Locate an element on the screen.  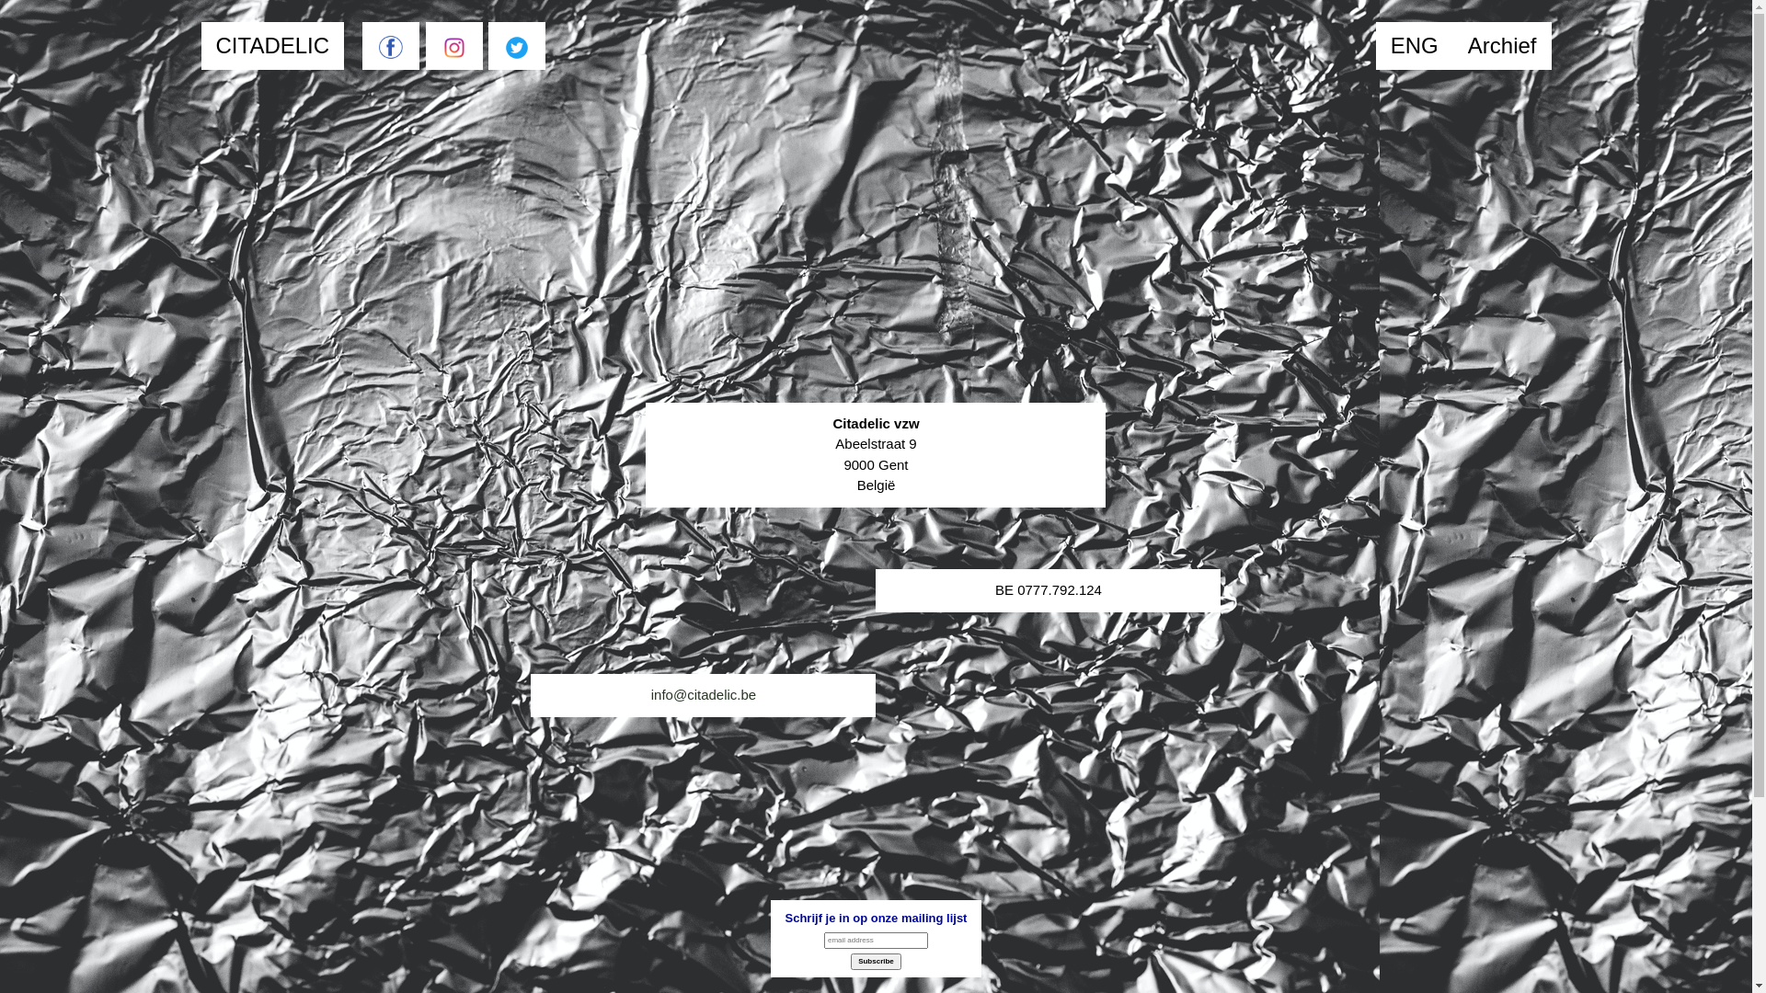
ENG is located at coordinates (1415, 46).